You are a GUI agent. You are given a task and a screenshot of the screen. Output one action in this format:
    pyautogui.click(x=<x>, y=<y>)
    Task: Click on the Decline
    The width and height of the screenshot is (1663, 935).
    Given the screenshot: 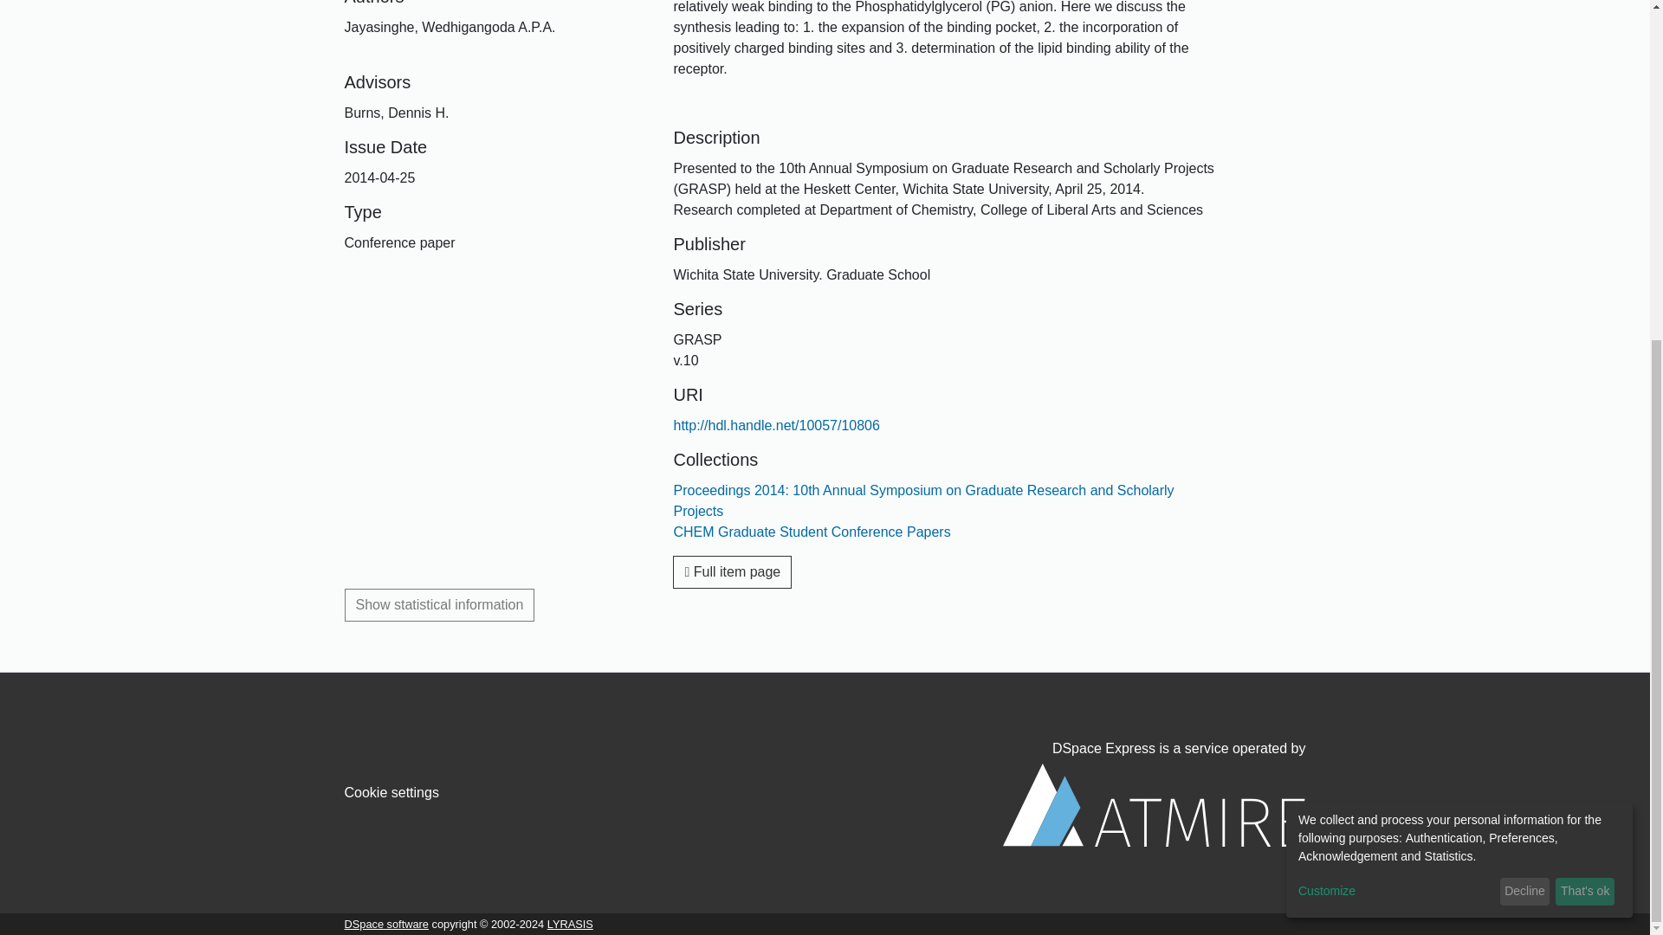 What is the action you would take?
    pyautogui.click(x=1524, y=365)
    